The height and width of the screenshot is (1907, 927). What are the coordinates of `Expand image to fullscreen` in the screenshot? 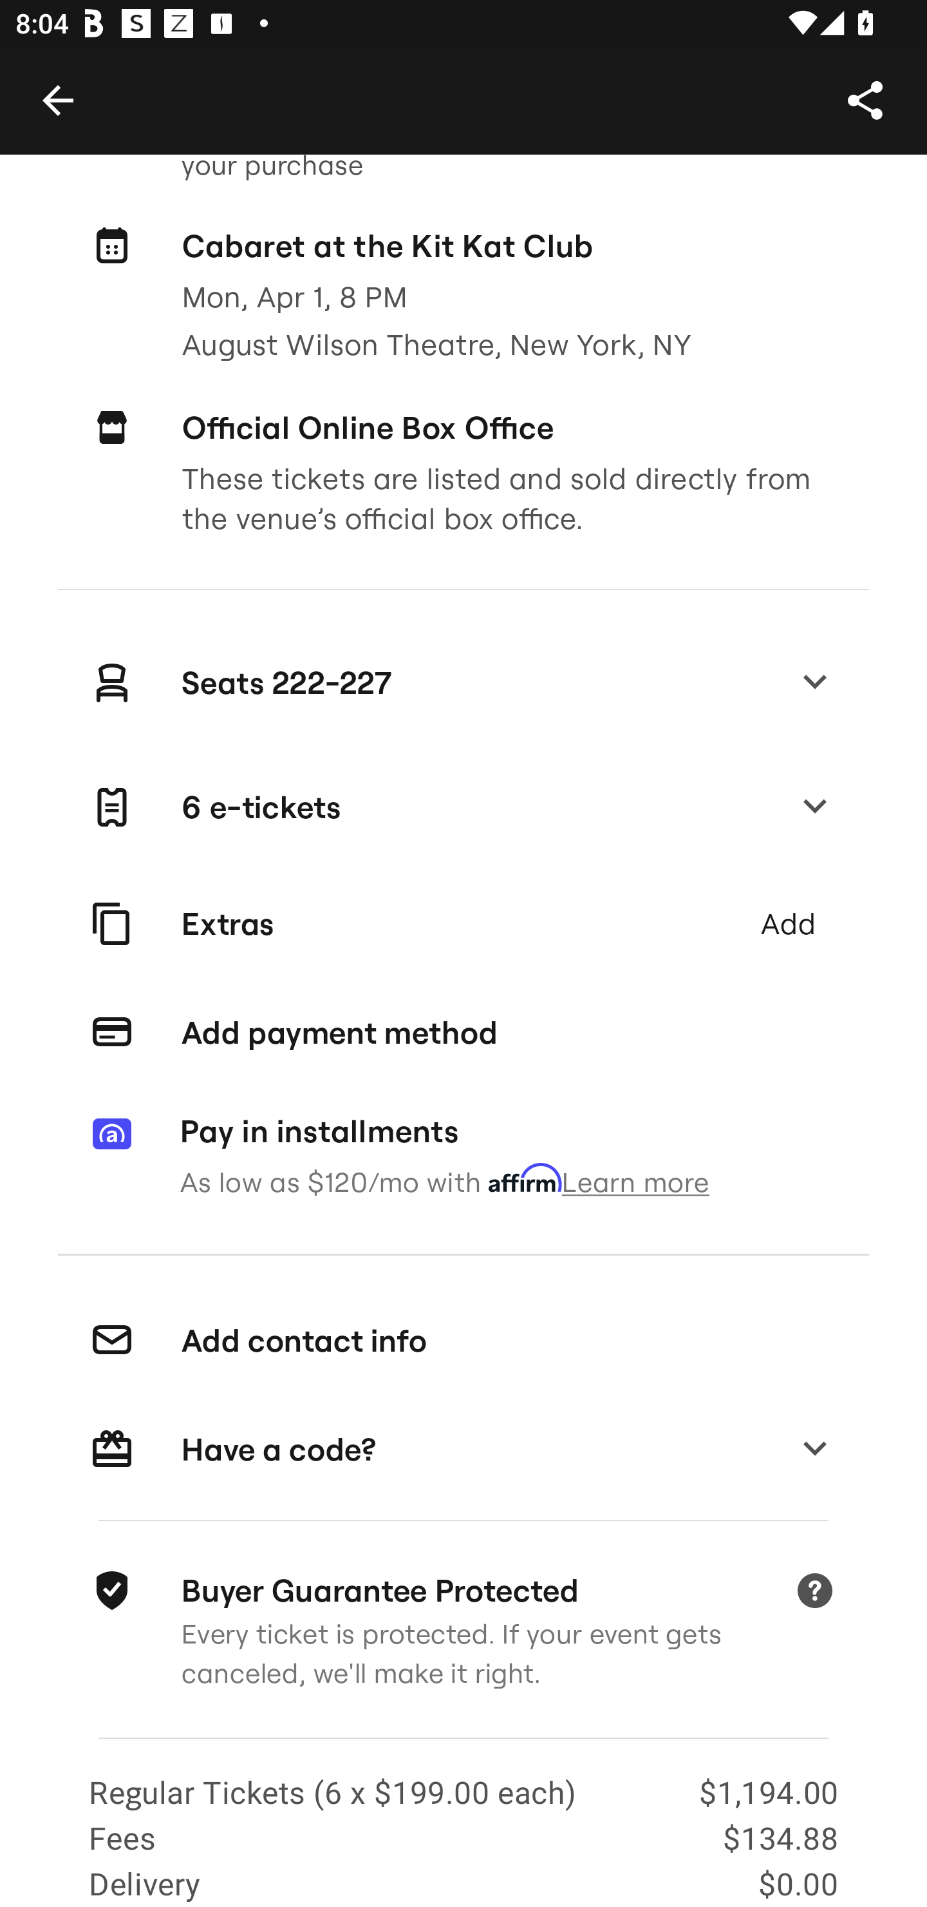 It's located at (70, 84).